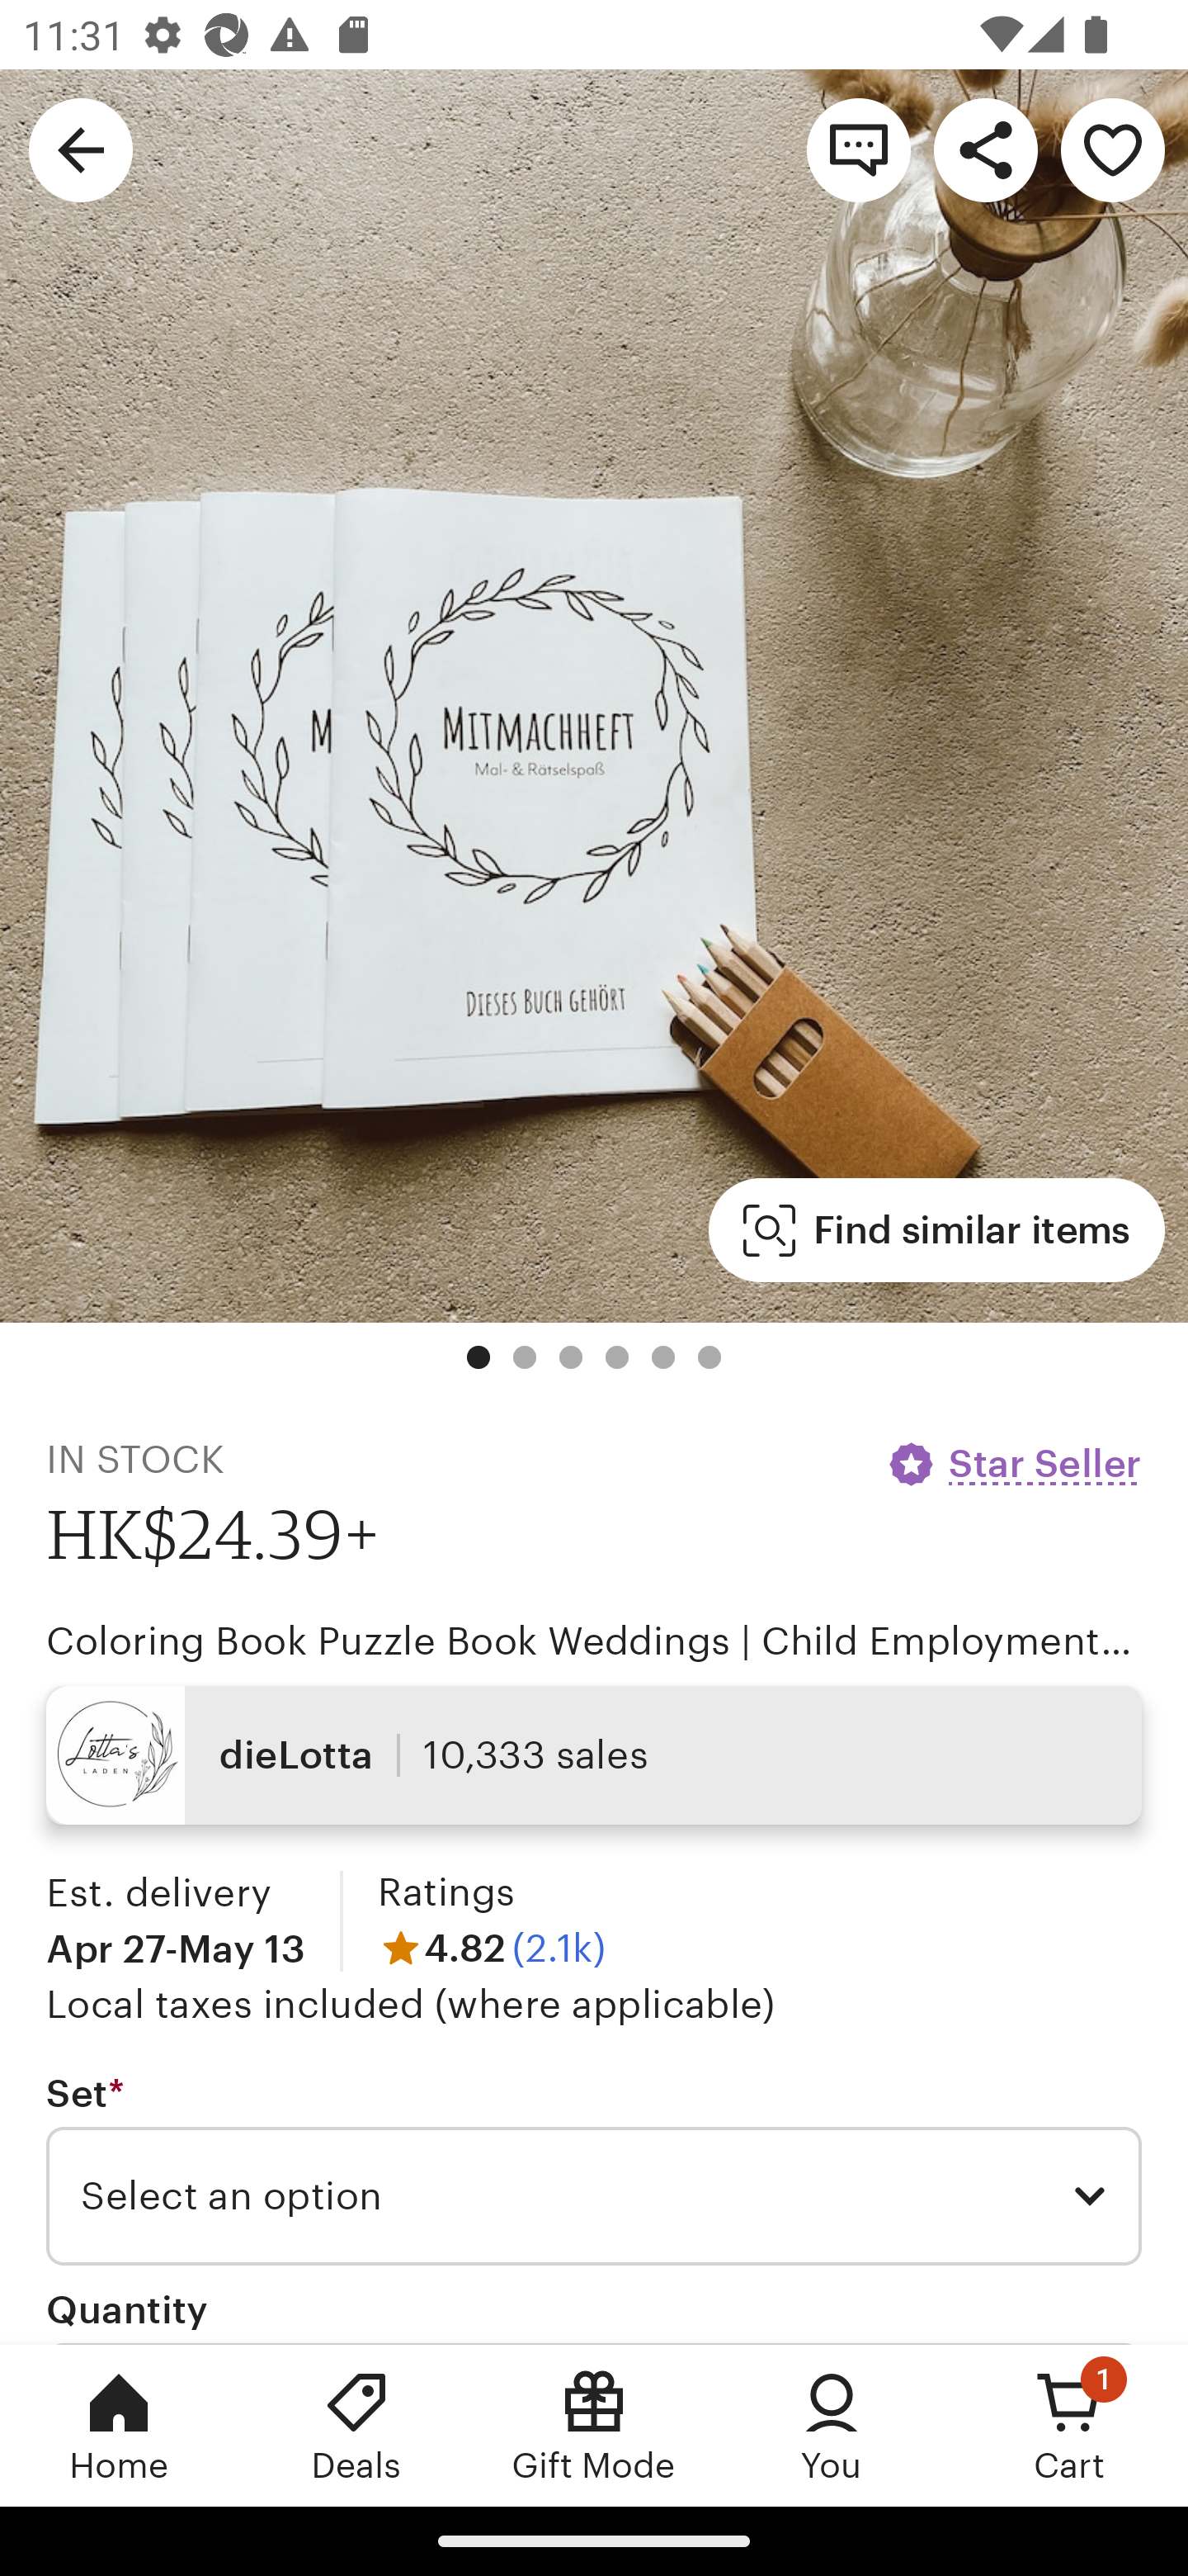  I want to click on Find similar items, so click(937, 1230).